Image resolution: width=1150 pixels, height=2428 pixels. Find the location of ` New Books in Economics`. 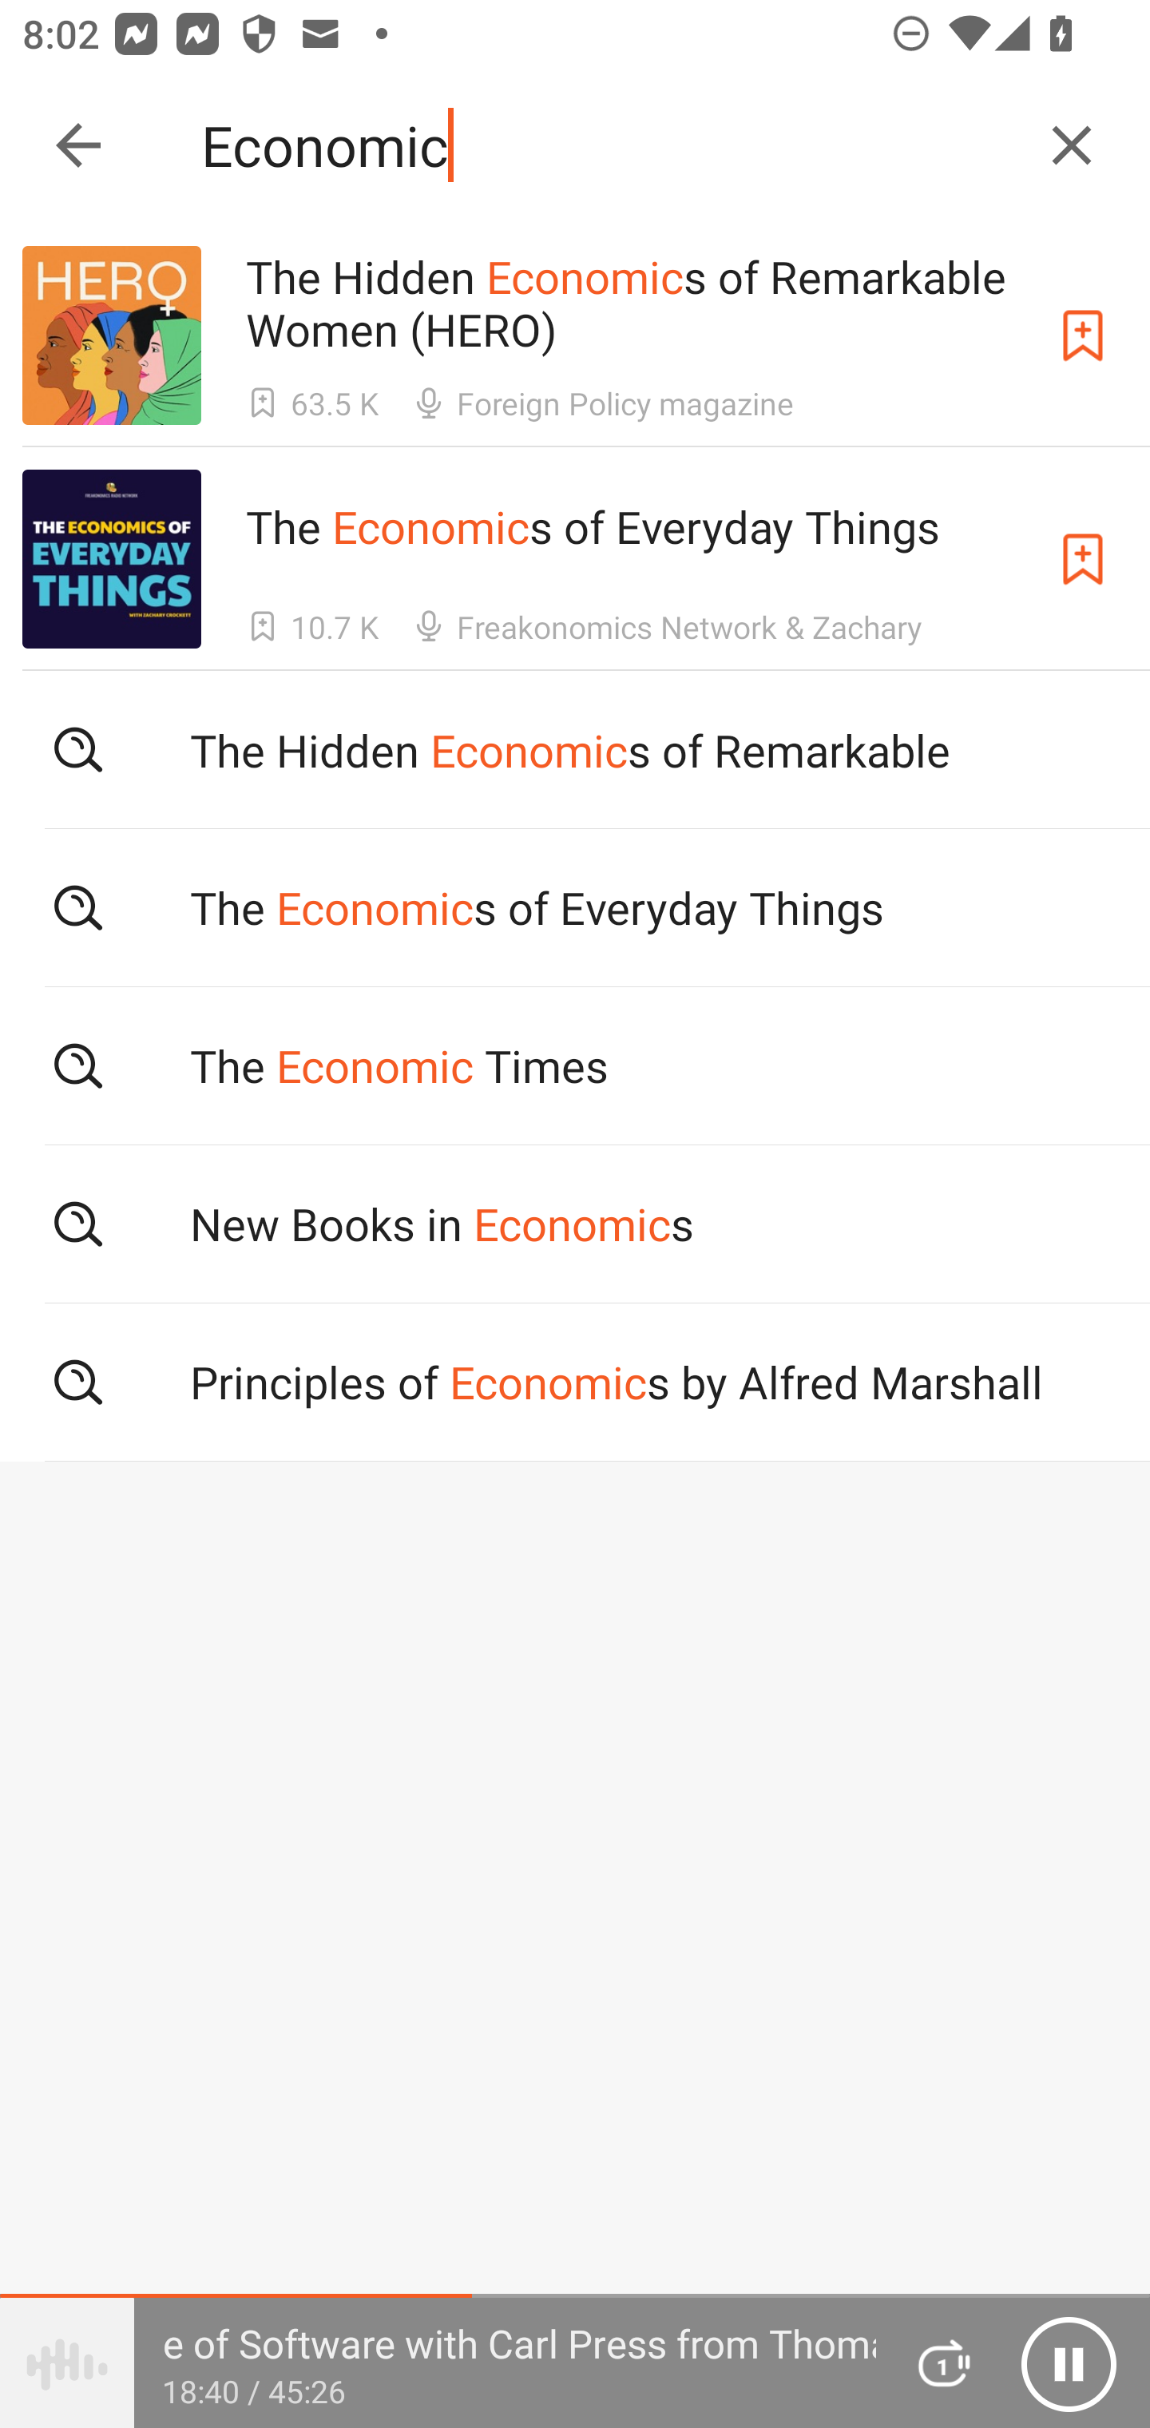

 New Books in Economics is located at coordinates (575, 1224).